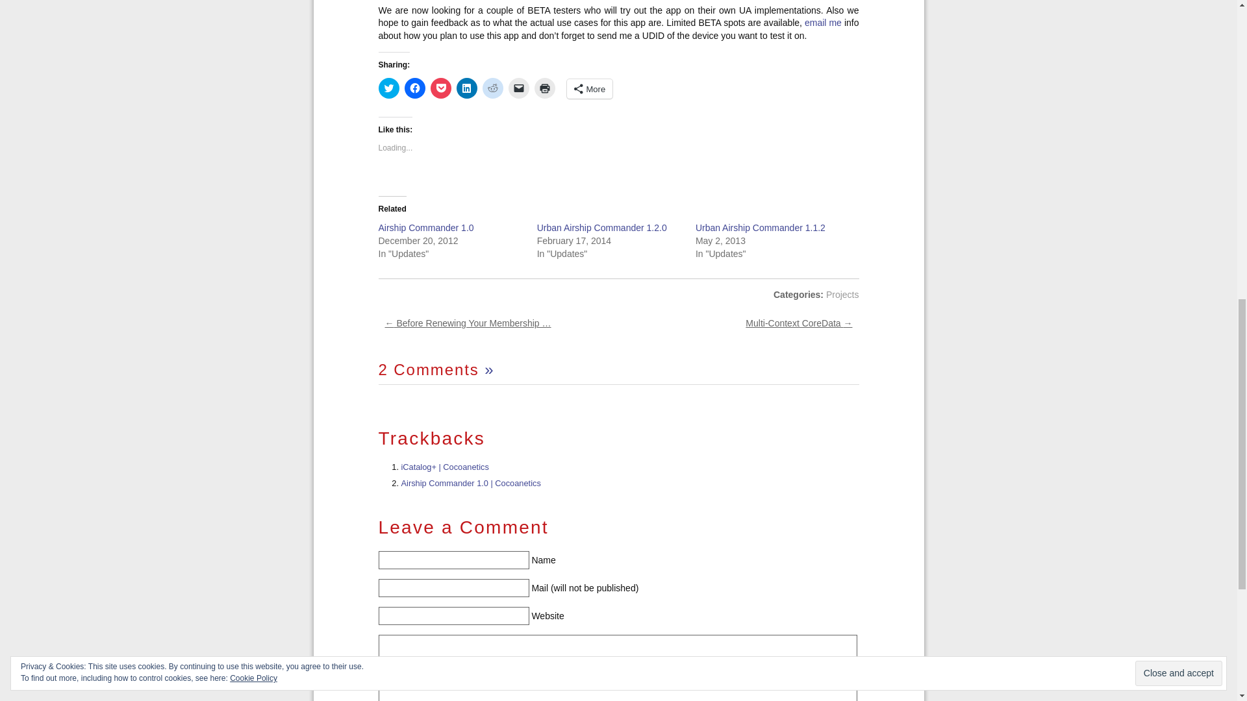 The width and height of the screenshot is (1247, 701). Describe the element at coordinates (466, 88) in the screenshot. I see `Click to share on LinkedIn` at that location.